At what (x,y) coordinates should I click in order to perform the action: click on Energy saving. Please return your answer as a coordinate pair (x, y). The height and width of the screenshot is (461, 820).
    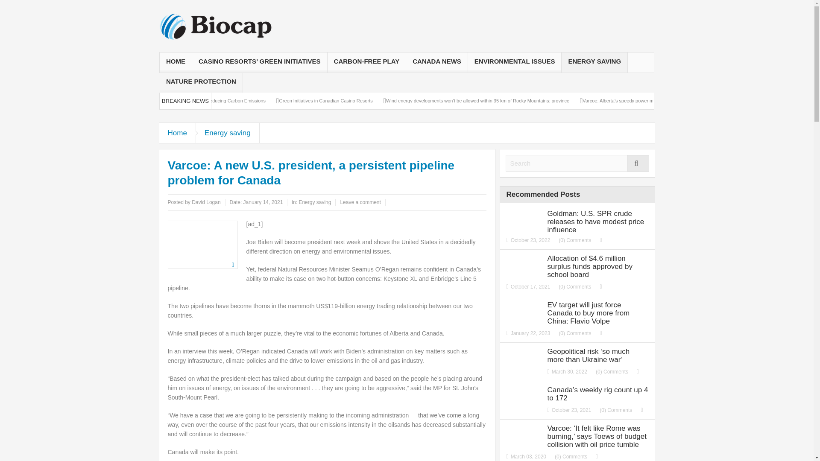
    Looking at the image, I should click on (228, 133).